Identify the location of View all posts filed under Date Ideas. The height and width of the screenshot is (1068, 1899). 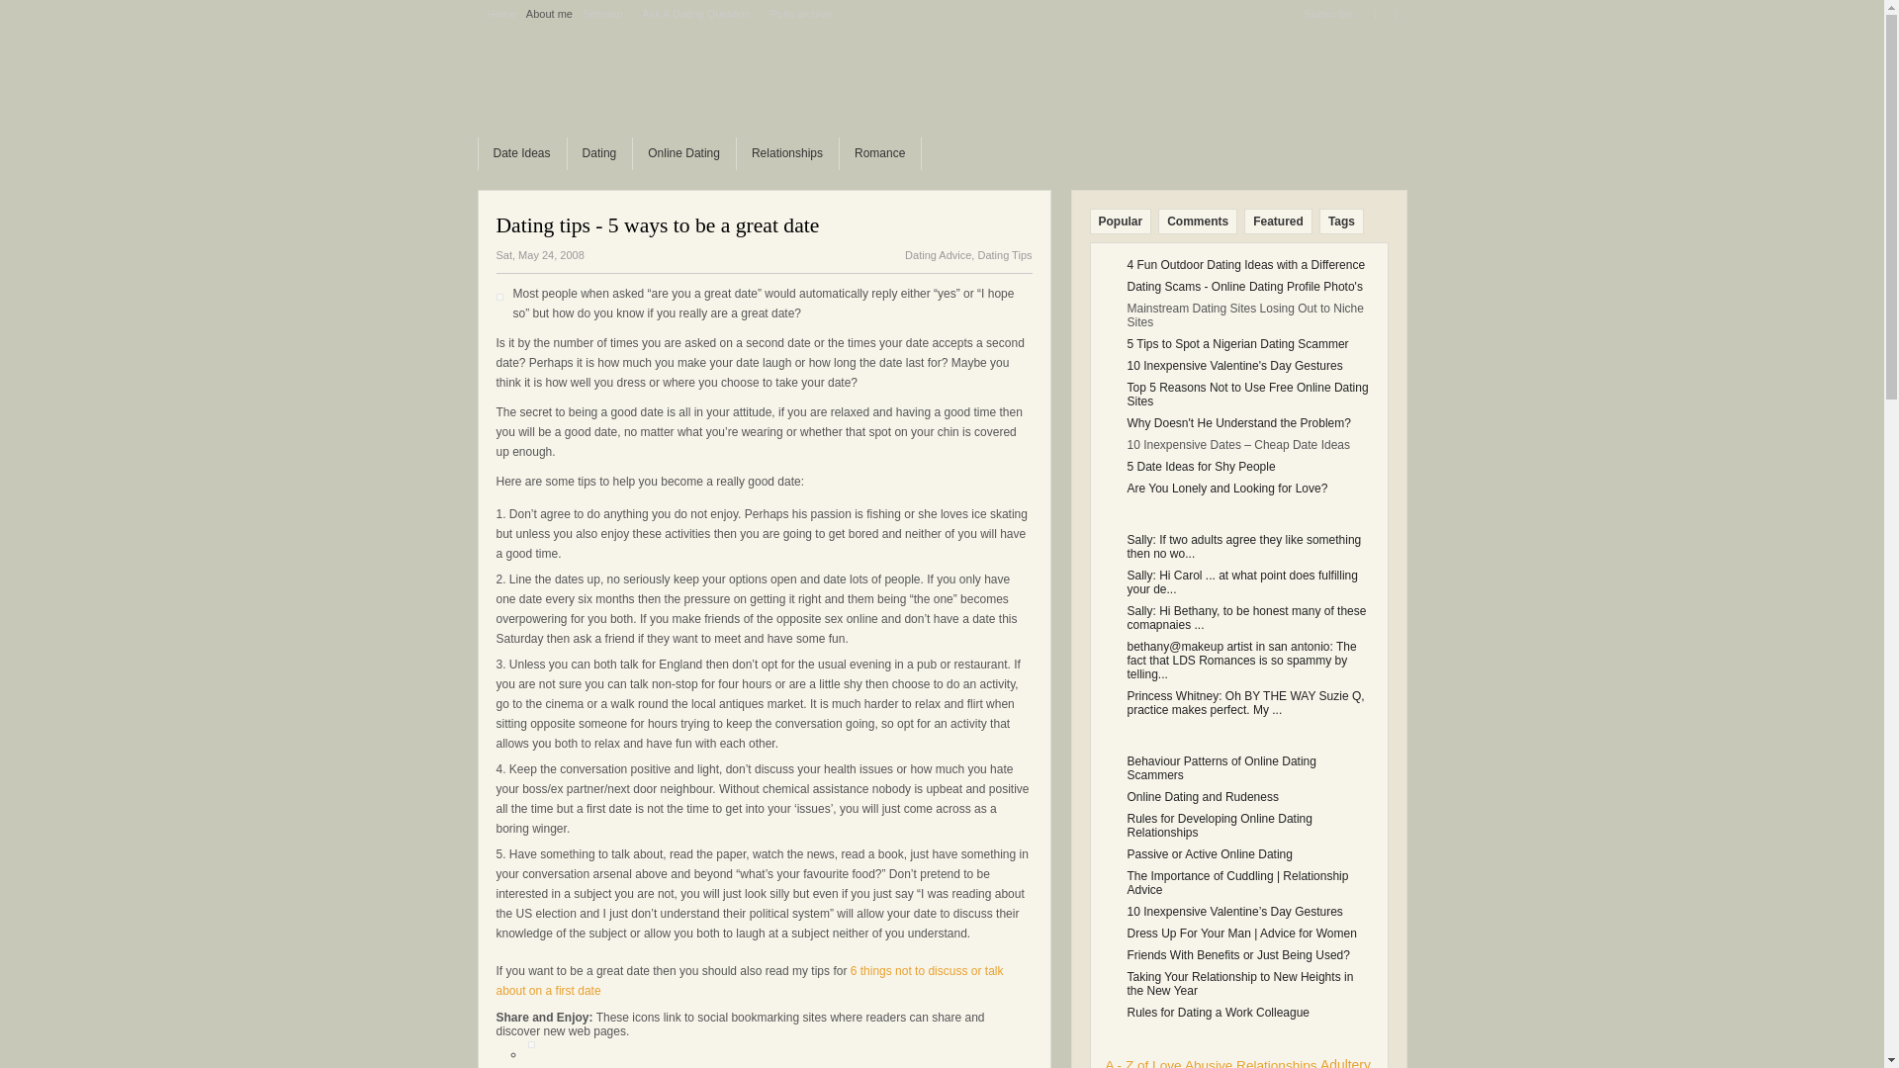
(522, 153).